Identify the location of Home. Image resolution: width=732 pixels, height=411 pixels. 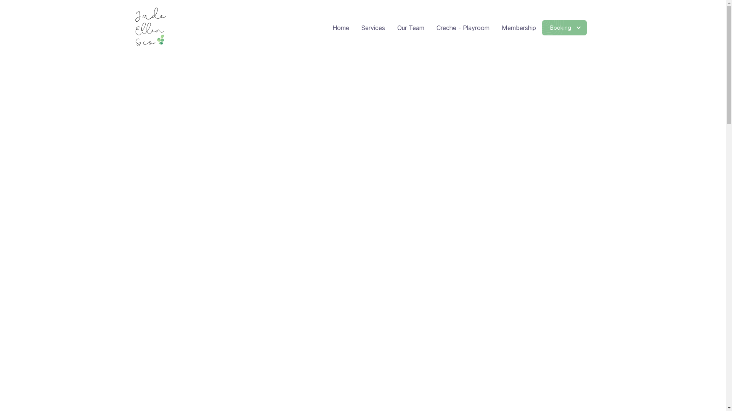
(341, 28).